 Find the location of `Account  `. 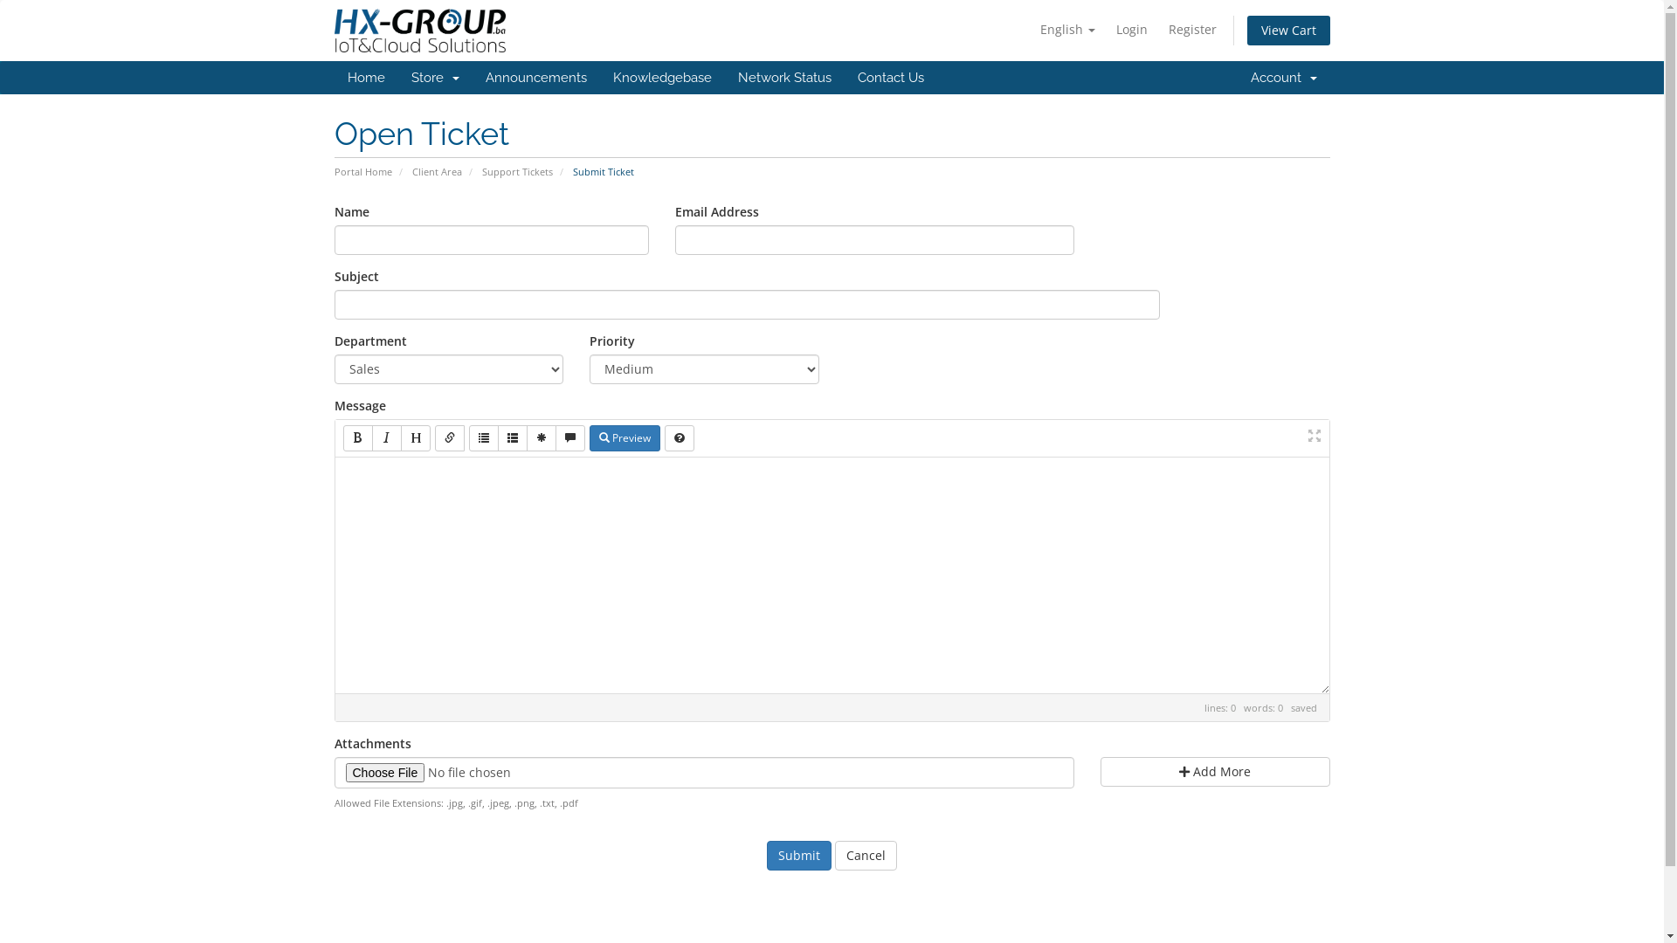

Account   is located at coordinates (1283, 78).